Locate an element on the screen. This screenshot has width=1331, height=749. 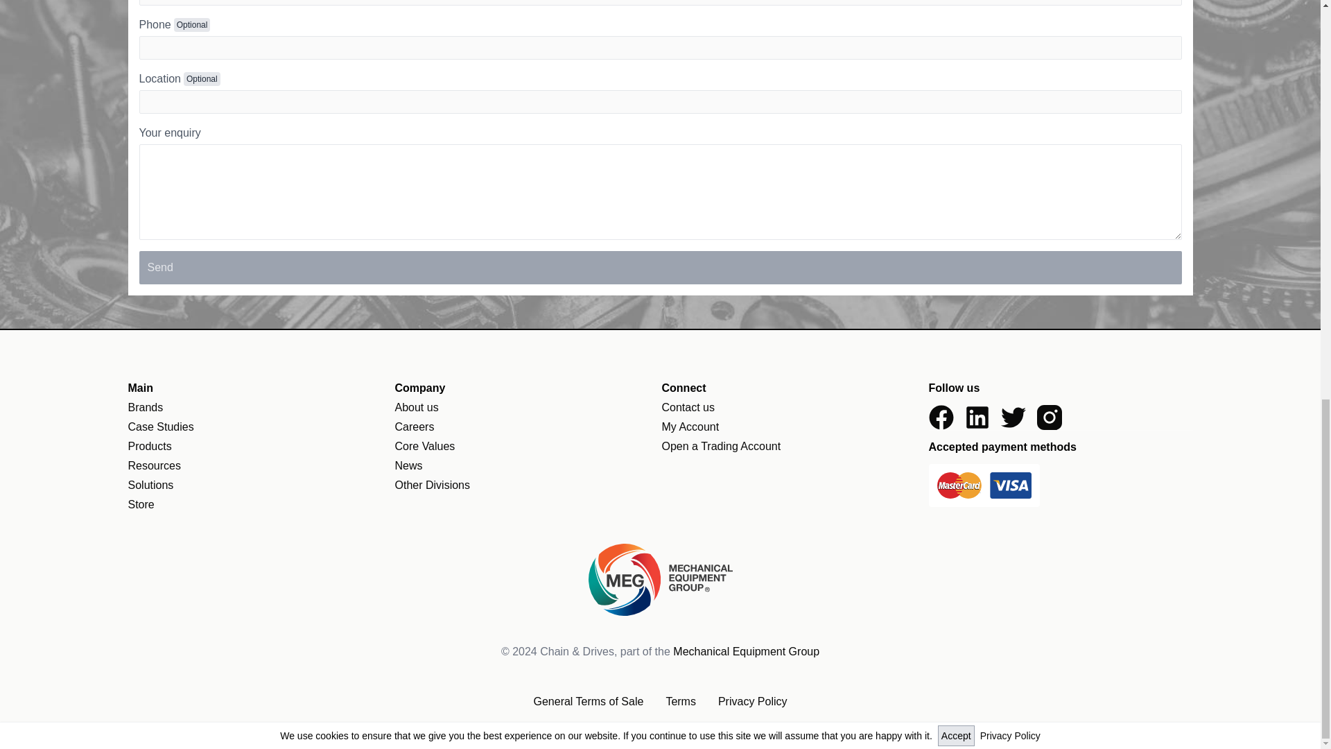
Other Divisions is located at coordinates (433, 485).